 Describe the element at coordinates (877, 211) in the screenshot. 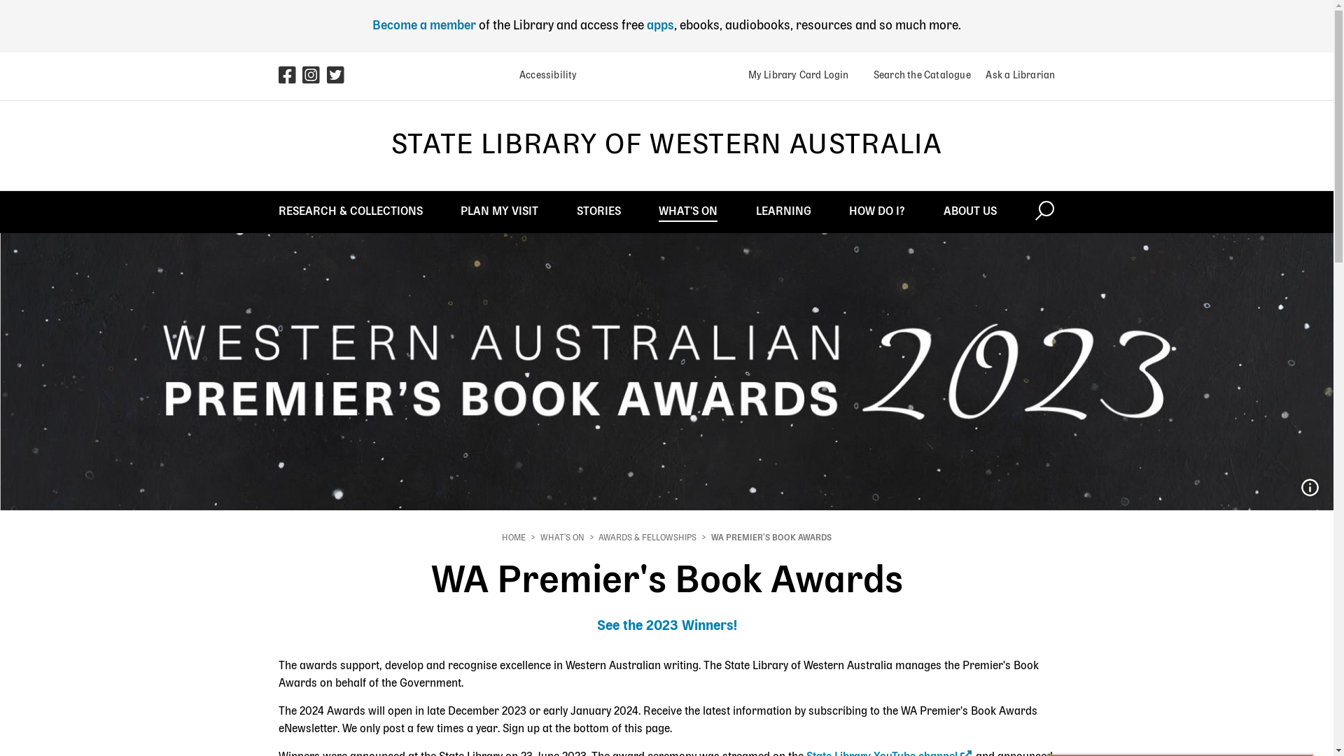

I see `HOW DO I?` at that location.